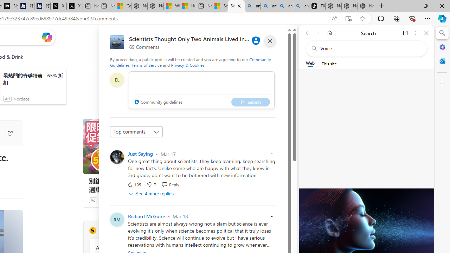 This screenshot has height=253, width=450. Describe the element at coordinates (269, 6) in the screenshot. I see `amazon - Search` at that location.